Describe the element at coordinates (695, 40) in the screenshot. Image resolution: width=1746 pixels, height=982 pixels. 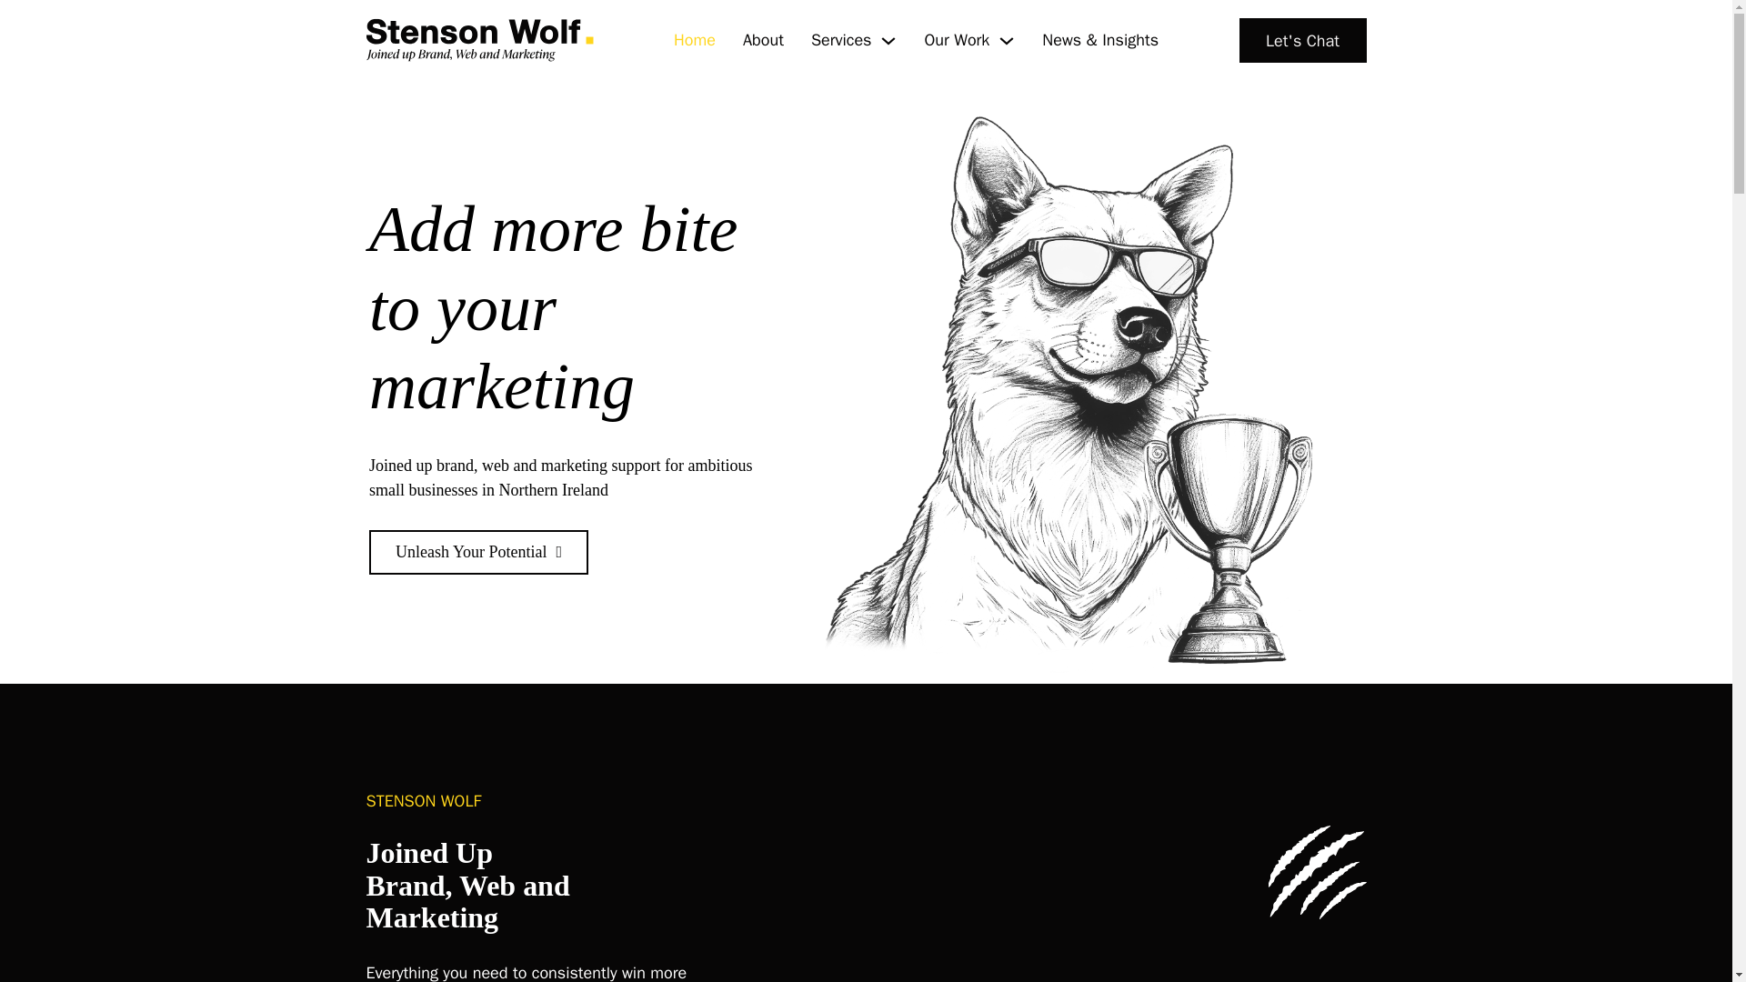
I see `Home` at that location.